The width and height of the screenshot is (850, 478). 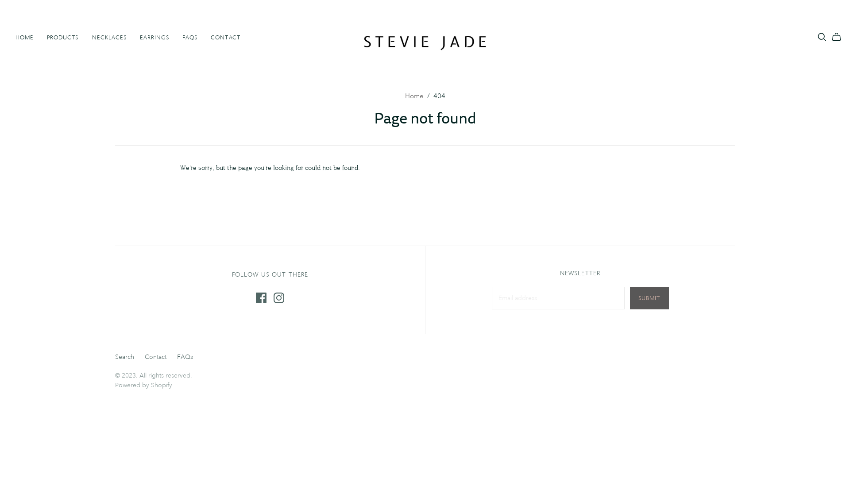 I want to click on HOME, so click(x=25, y=37).